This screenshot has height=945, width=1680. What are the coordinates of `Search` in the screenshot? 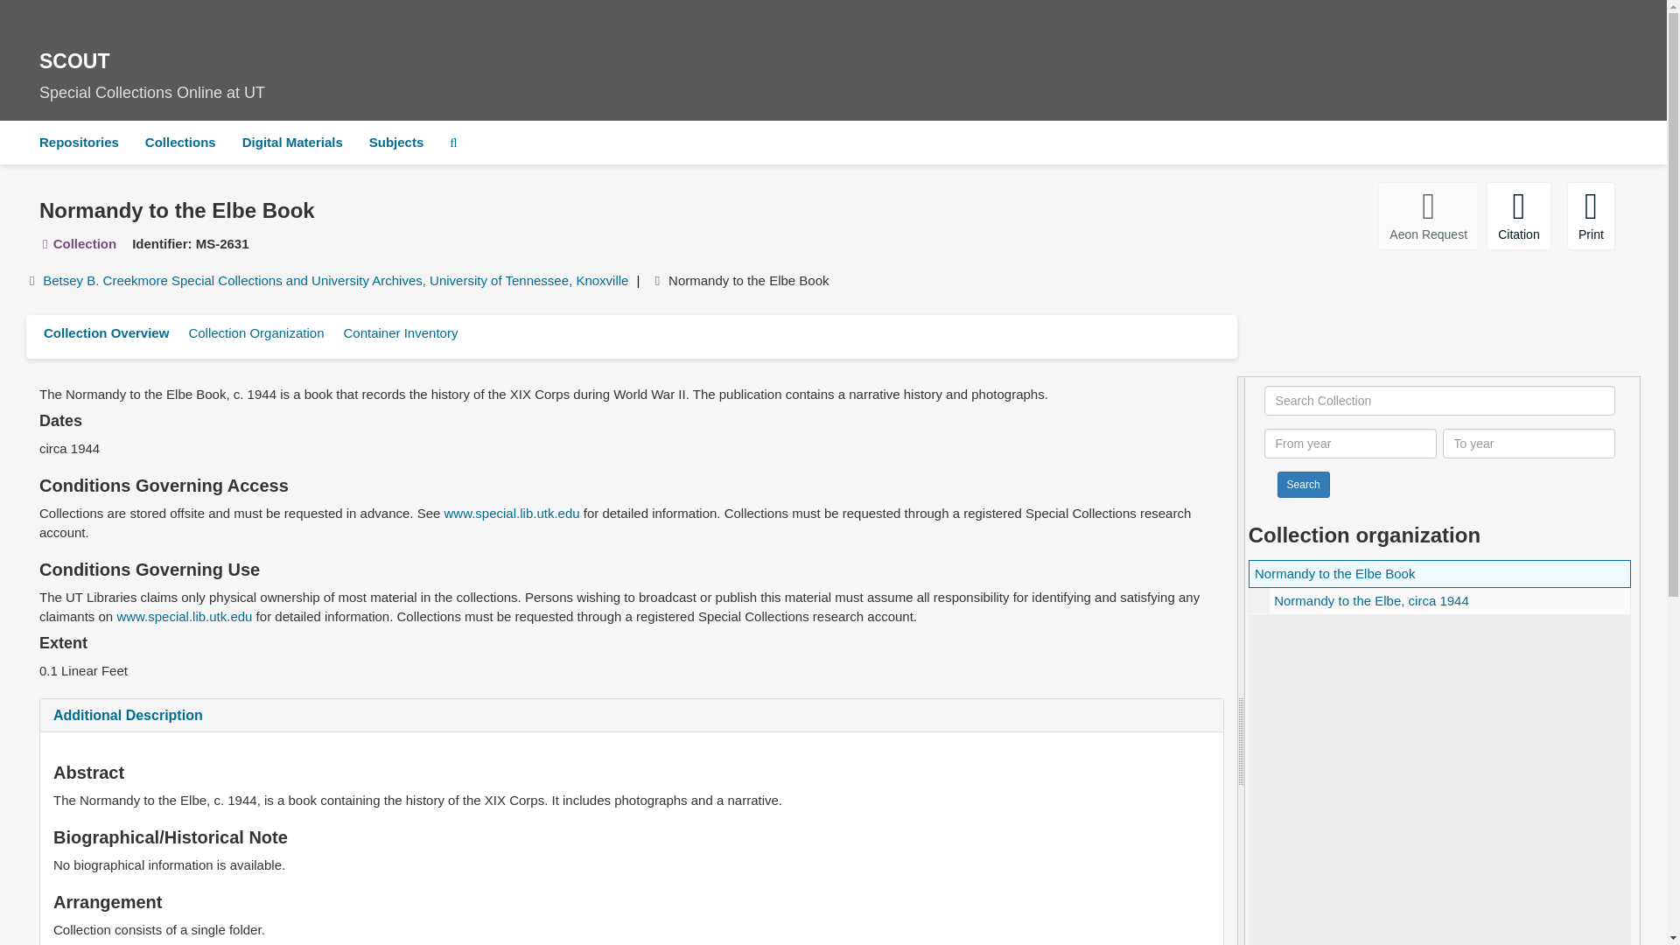 It's located at (399, 332).